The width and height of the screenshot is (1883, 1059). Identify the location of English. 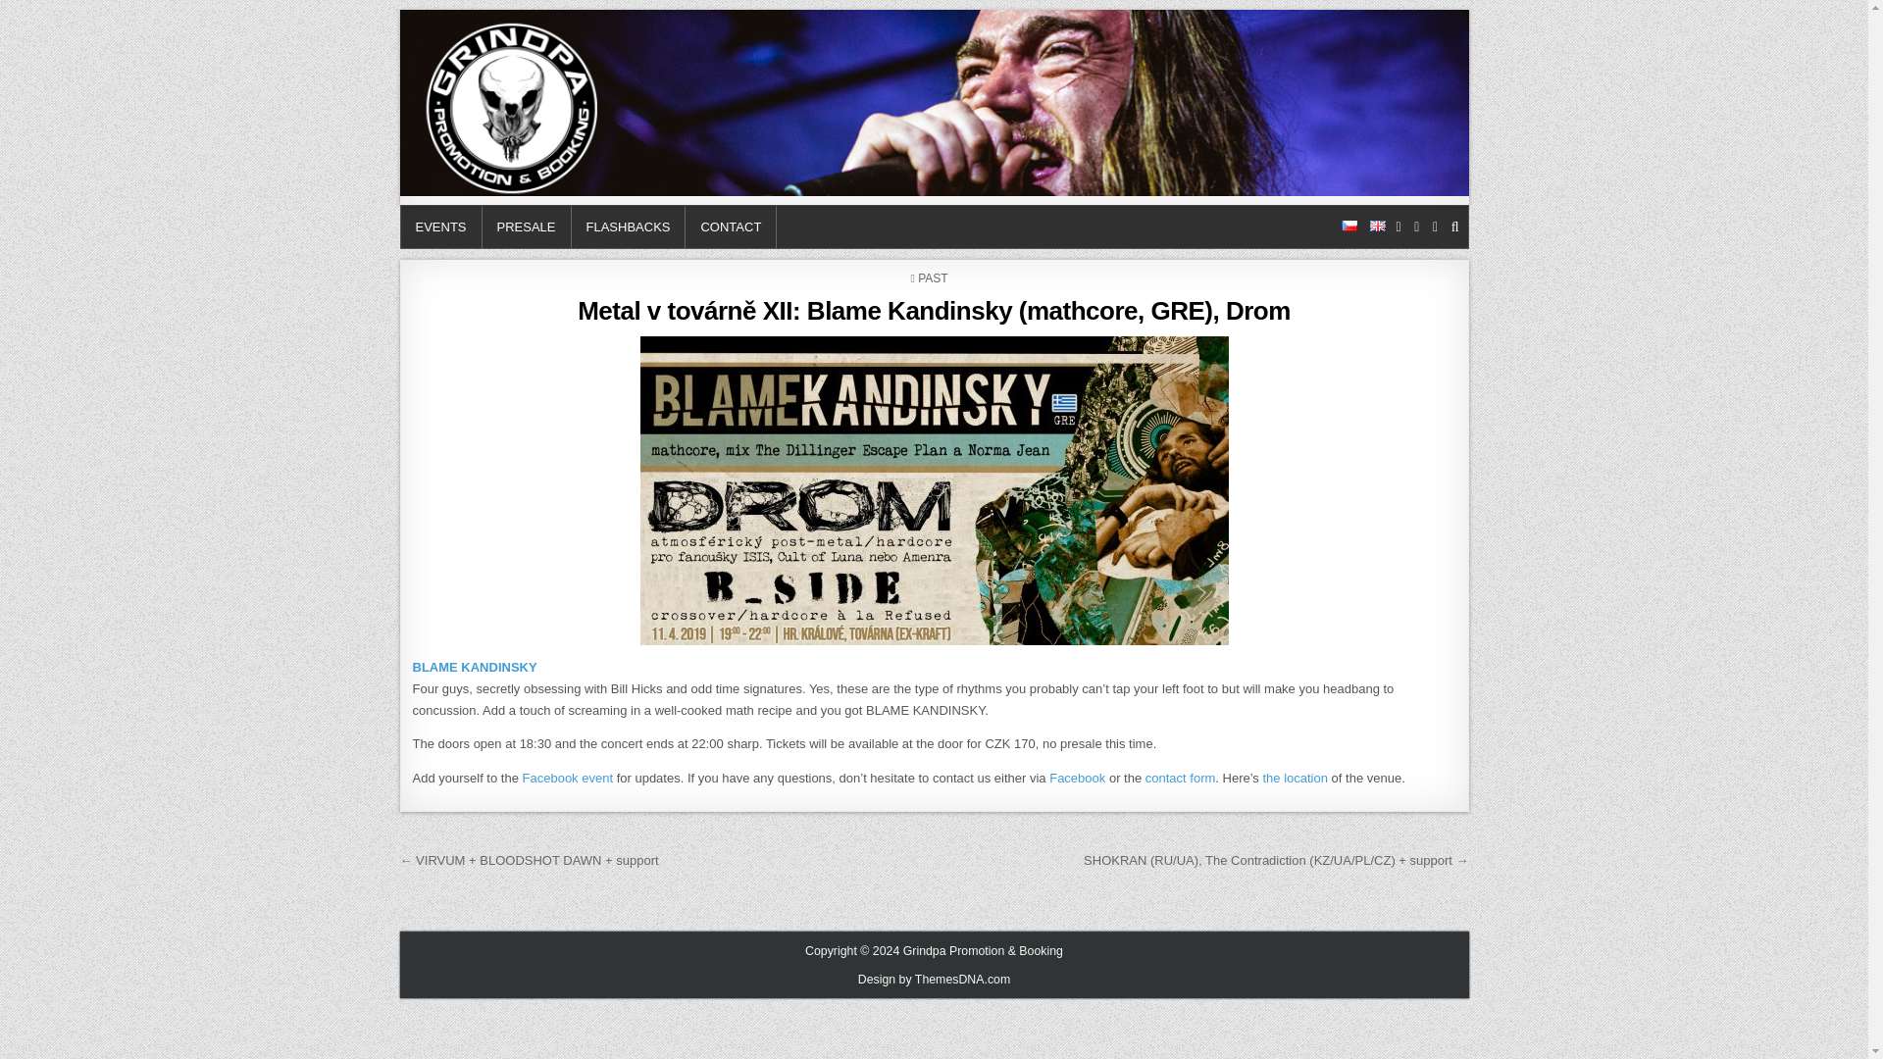
(1378, 226).